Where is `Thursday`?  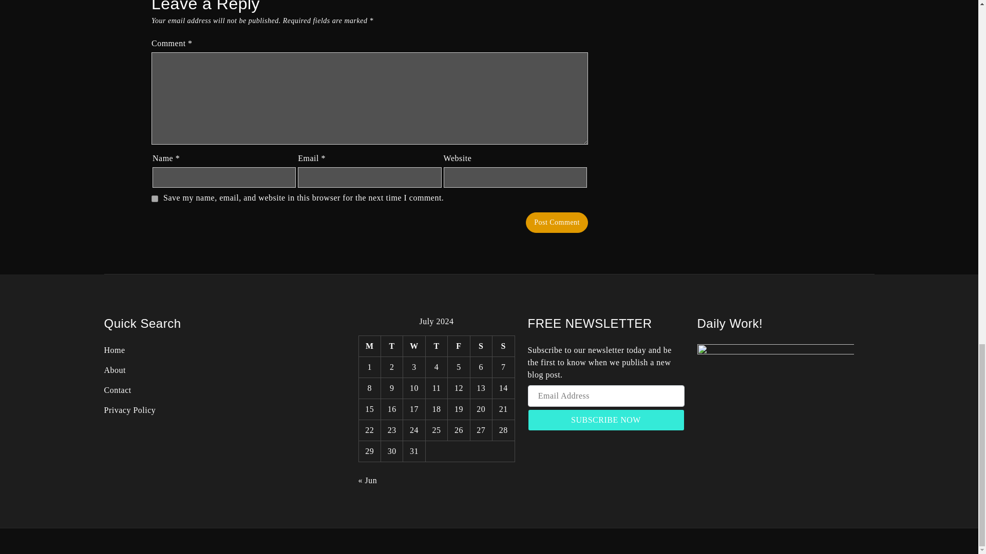 Thursday is located at coordinates (436, 346).